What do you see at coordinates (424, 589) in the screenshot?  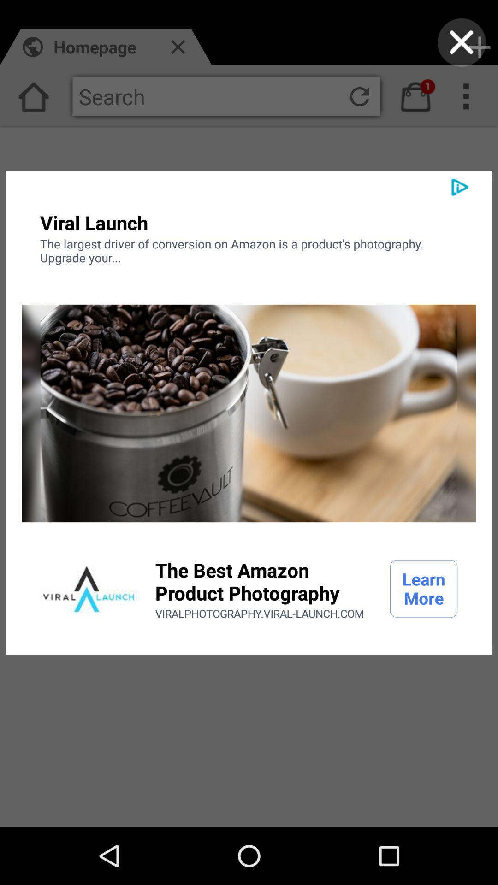 I see `launch the item next to the best amazon icon` at bounding box center [424, 589].